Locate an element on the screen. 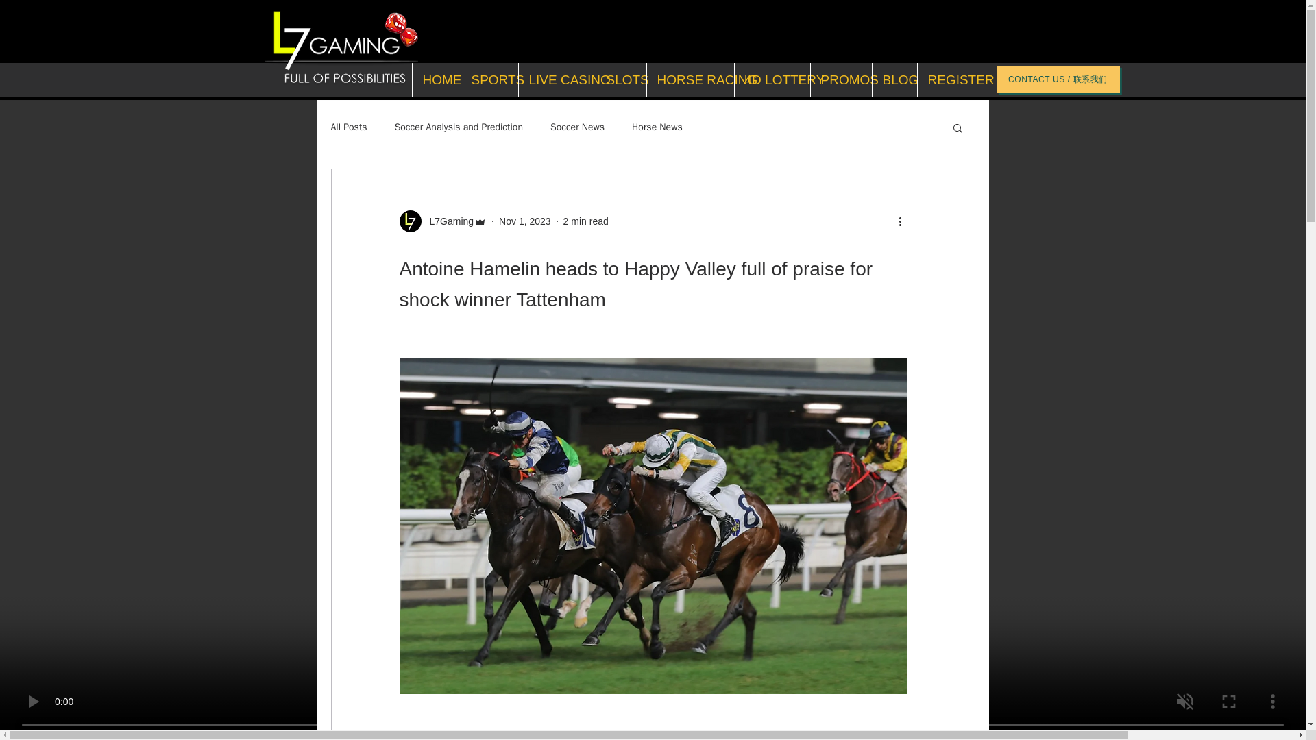 This screenshot has height=740, width=1316. All Posts is located at coordinates (348, 127).